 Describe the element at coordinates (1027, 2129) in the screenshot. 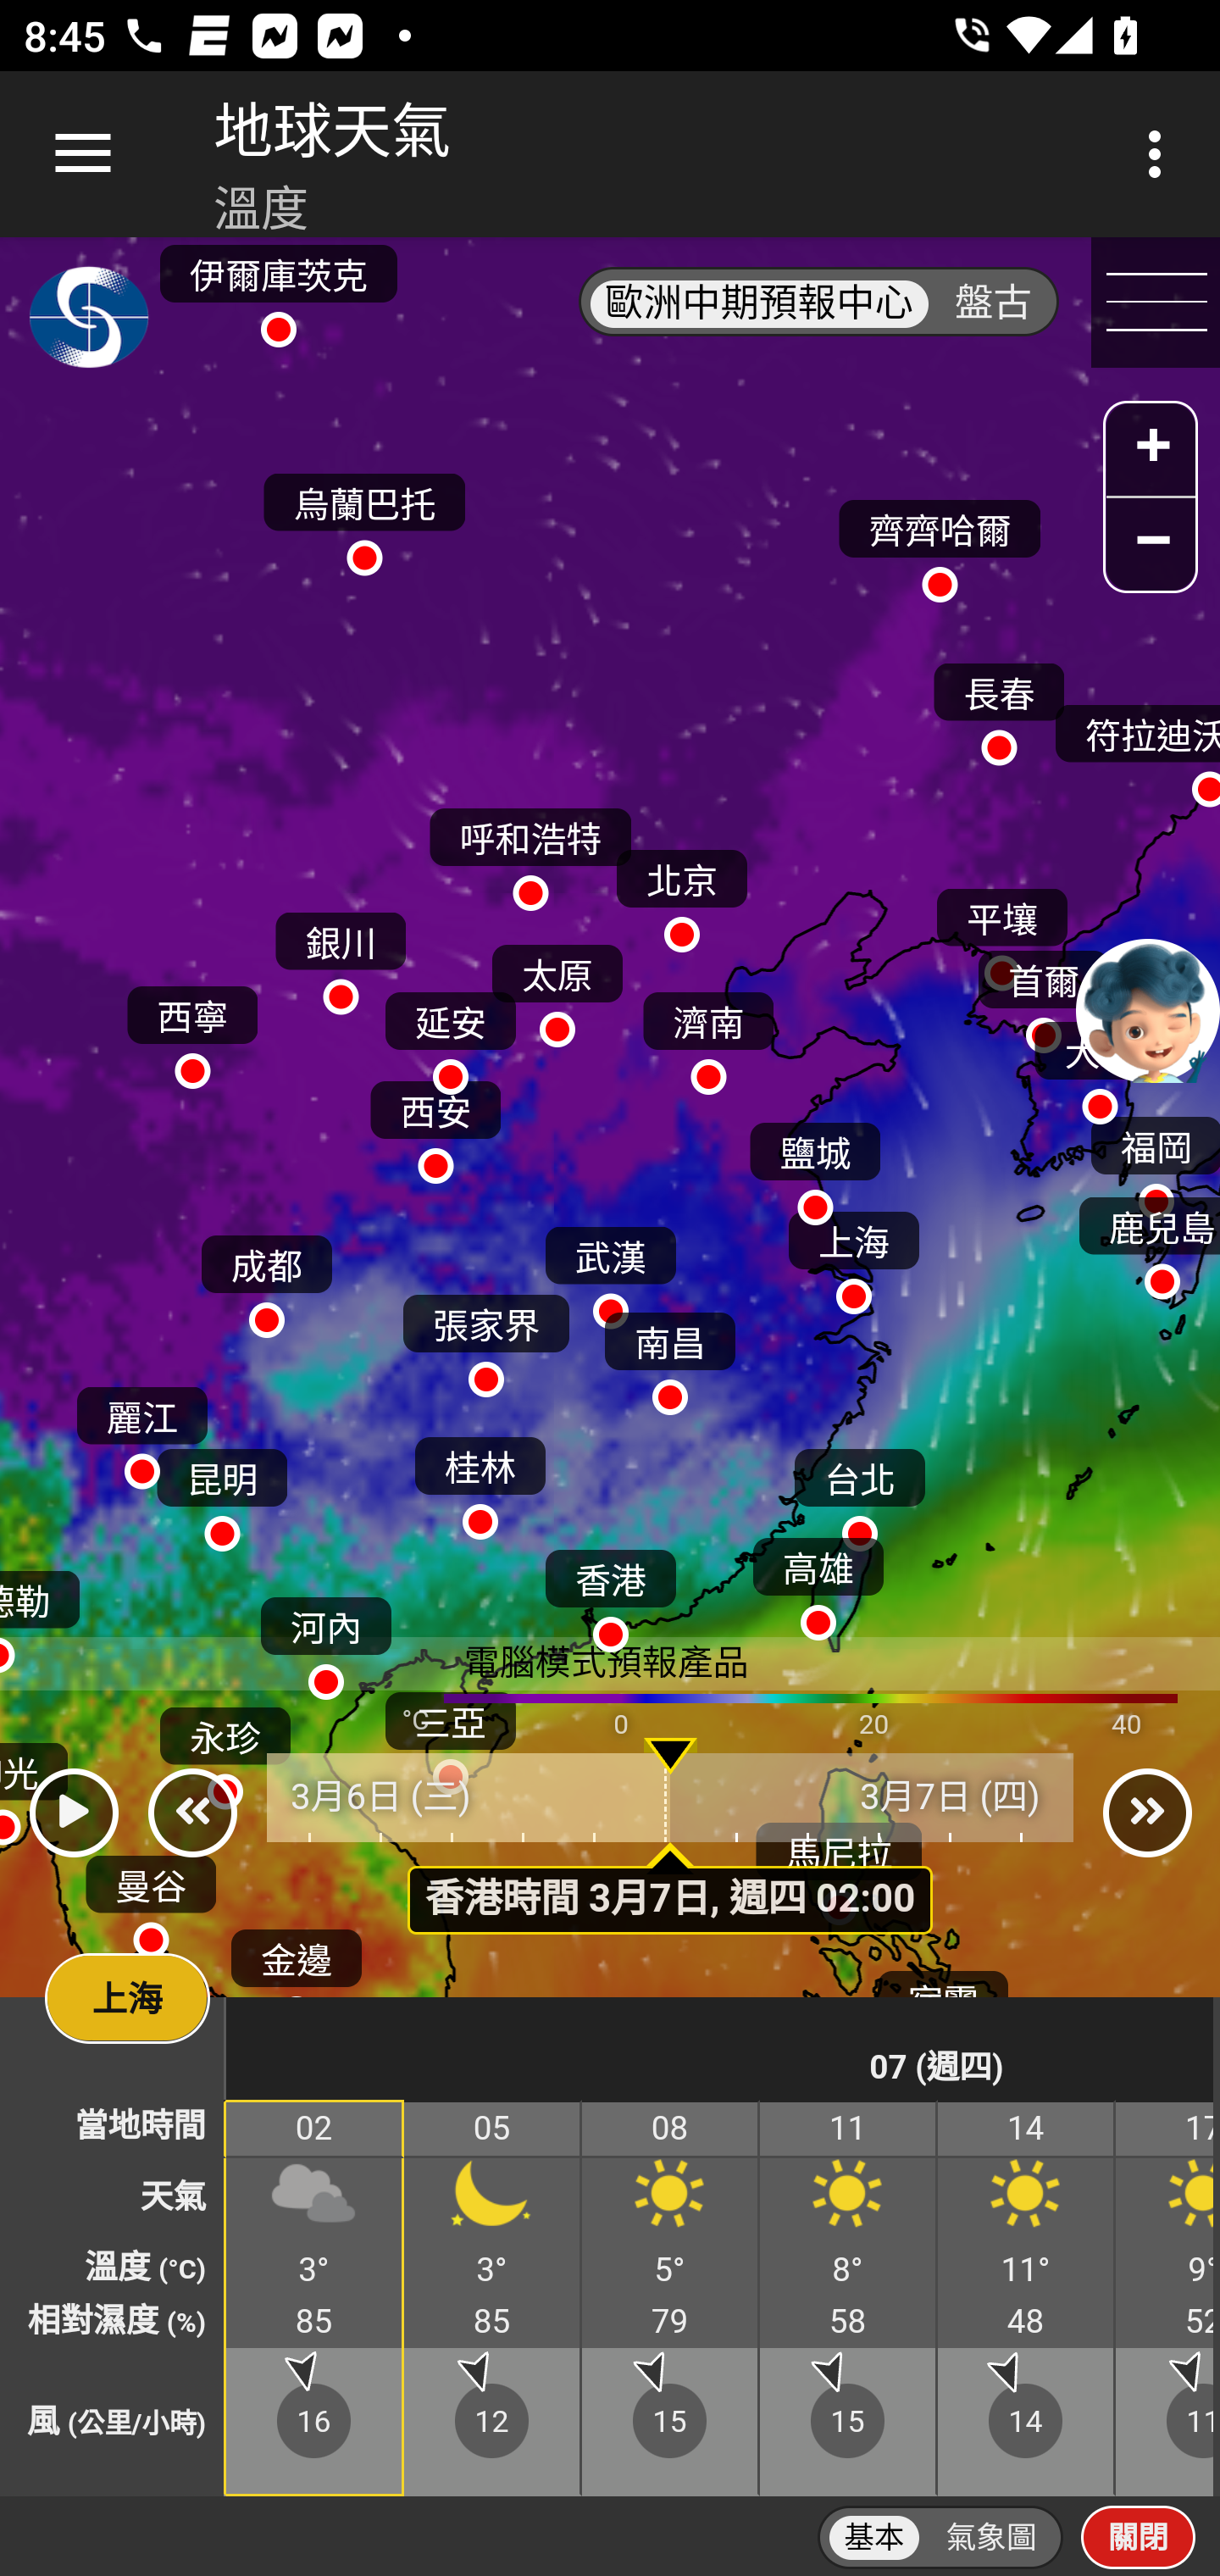

I see `當地時間 14 時` at that location.